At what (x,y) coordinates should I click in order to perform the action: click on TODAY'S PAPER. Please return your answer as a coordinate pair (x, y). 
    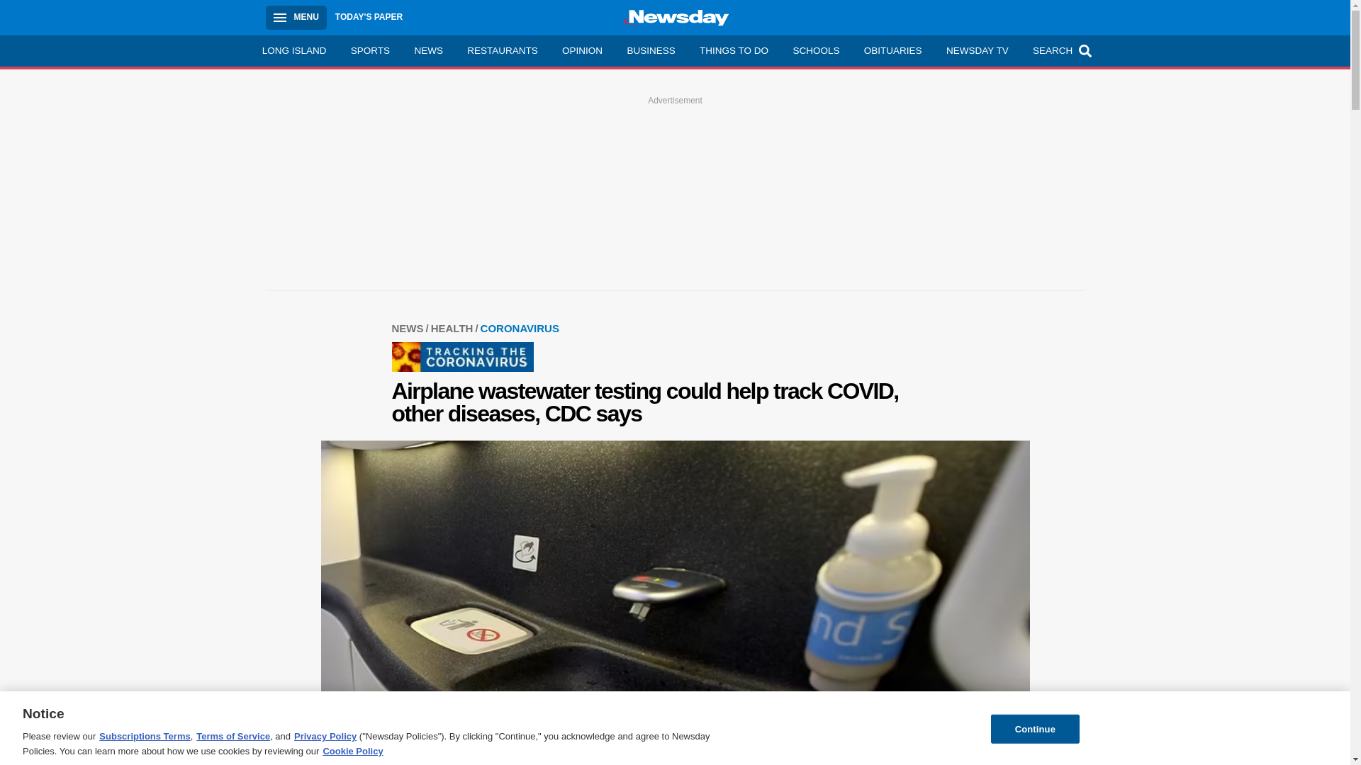
    Looking at the image, I should click on (369, 17).